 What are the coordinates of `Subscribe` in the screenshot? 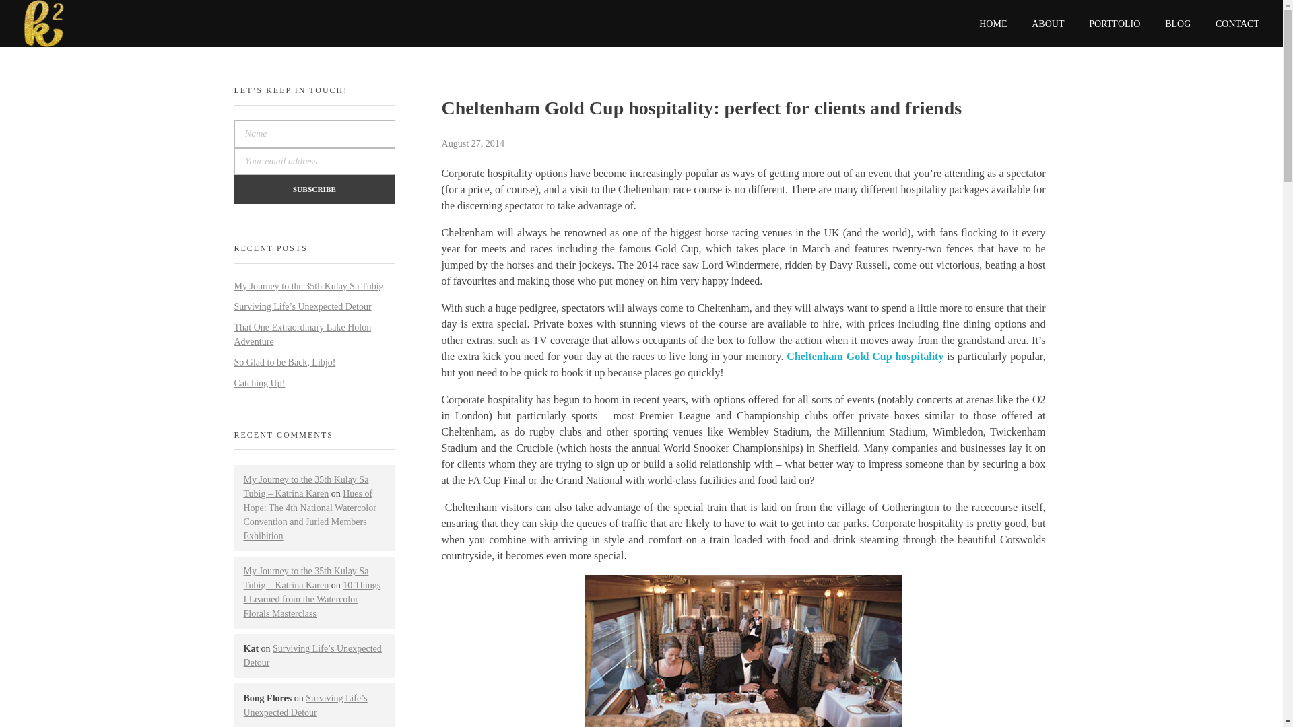 It's located at (314, 190).